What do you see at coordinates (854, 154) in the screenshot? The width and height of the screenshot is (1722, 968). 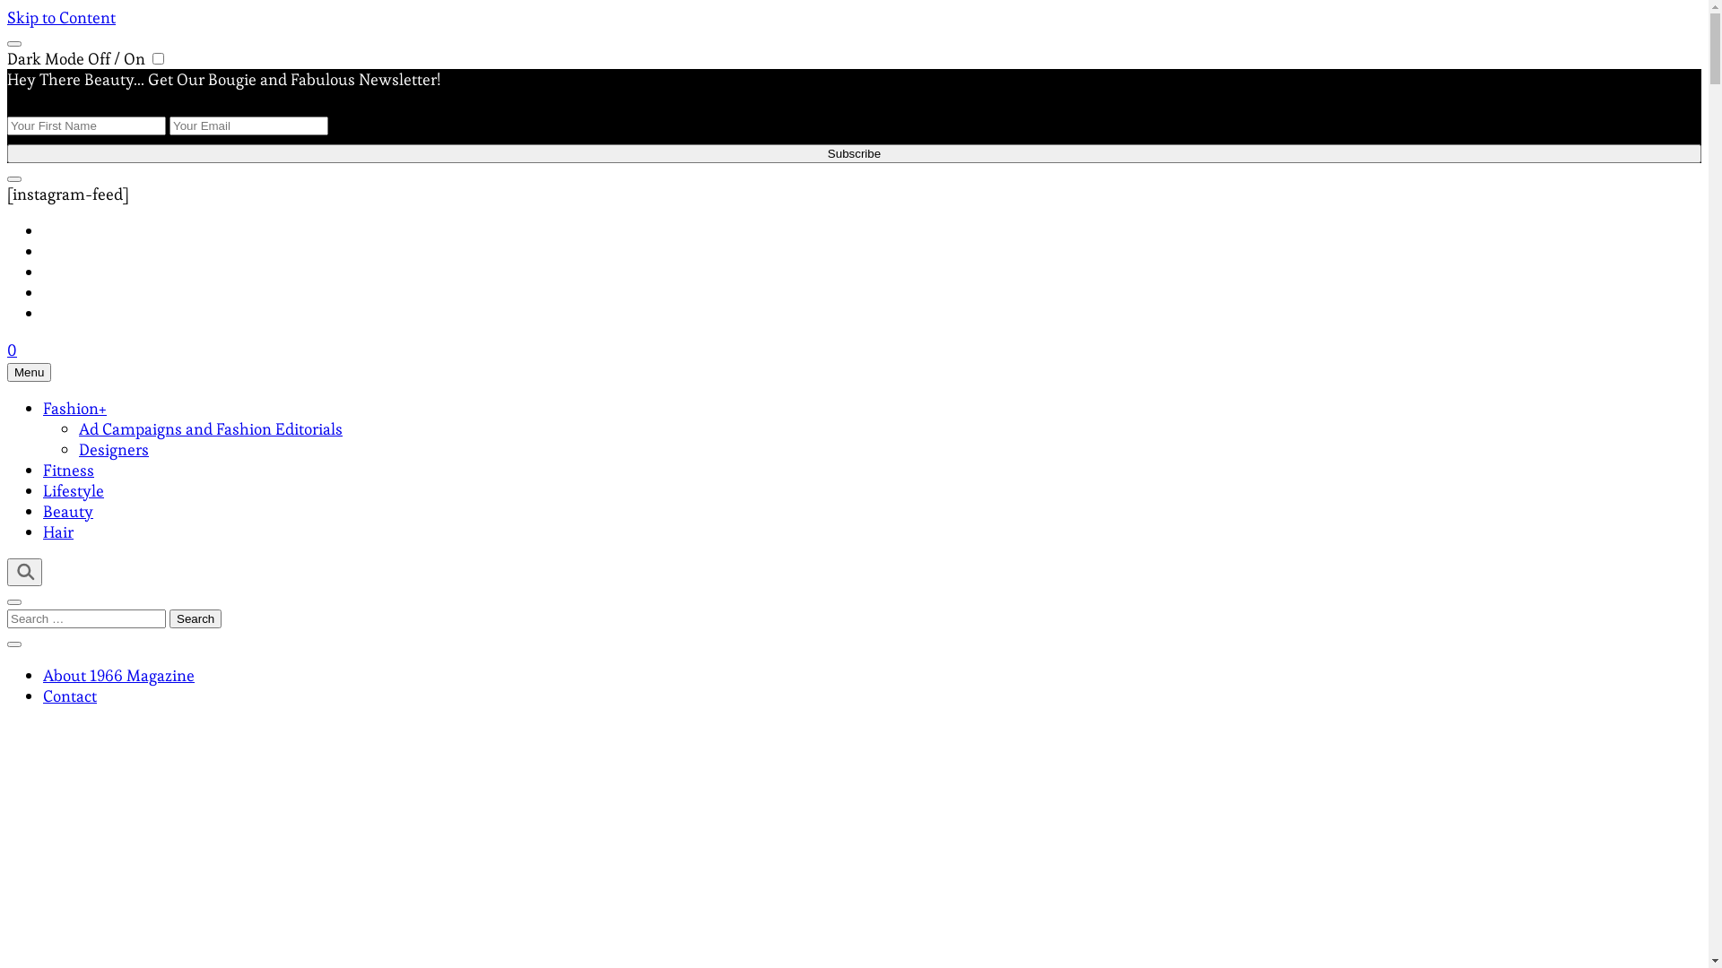 I see `Subscribe` at bounding box center [854, 154].